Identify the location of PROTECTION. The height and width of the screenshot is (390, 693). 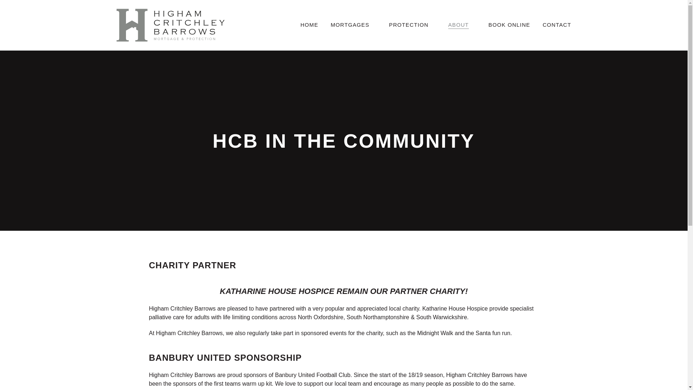
(409, 25).